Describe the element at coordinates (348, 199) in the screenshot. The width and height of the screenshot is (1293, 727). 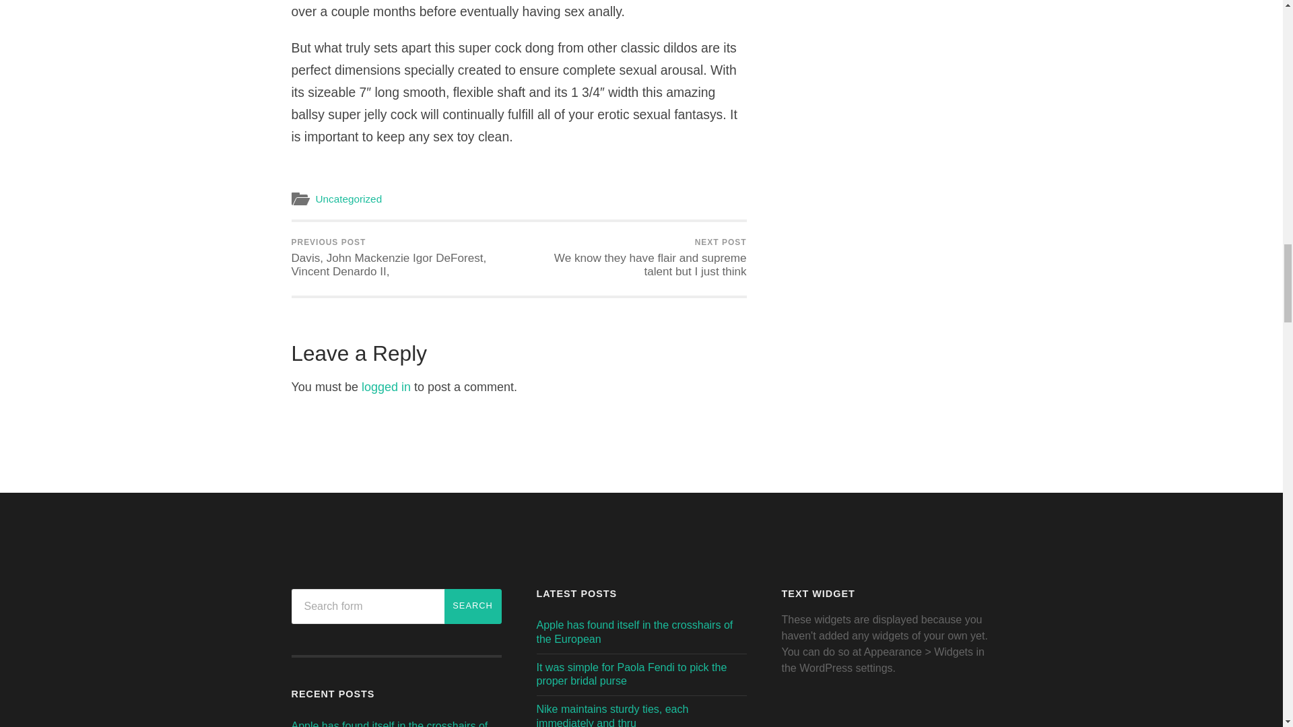
I see `Uncategorized` at that location.